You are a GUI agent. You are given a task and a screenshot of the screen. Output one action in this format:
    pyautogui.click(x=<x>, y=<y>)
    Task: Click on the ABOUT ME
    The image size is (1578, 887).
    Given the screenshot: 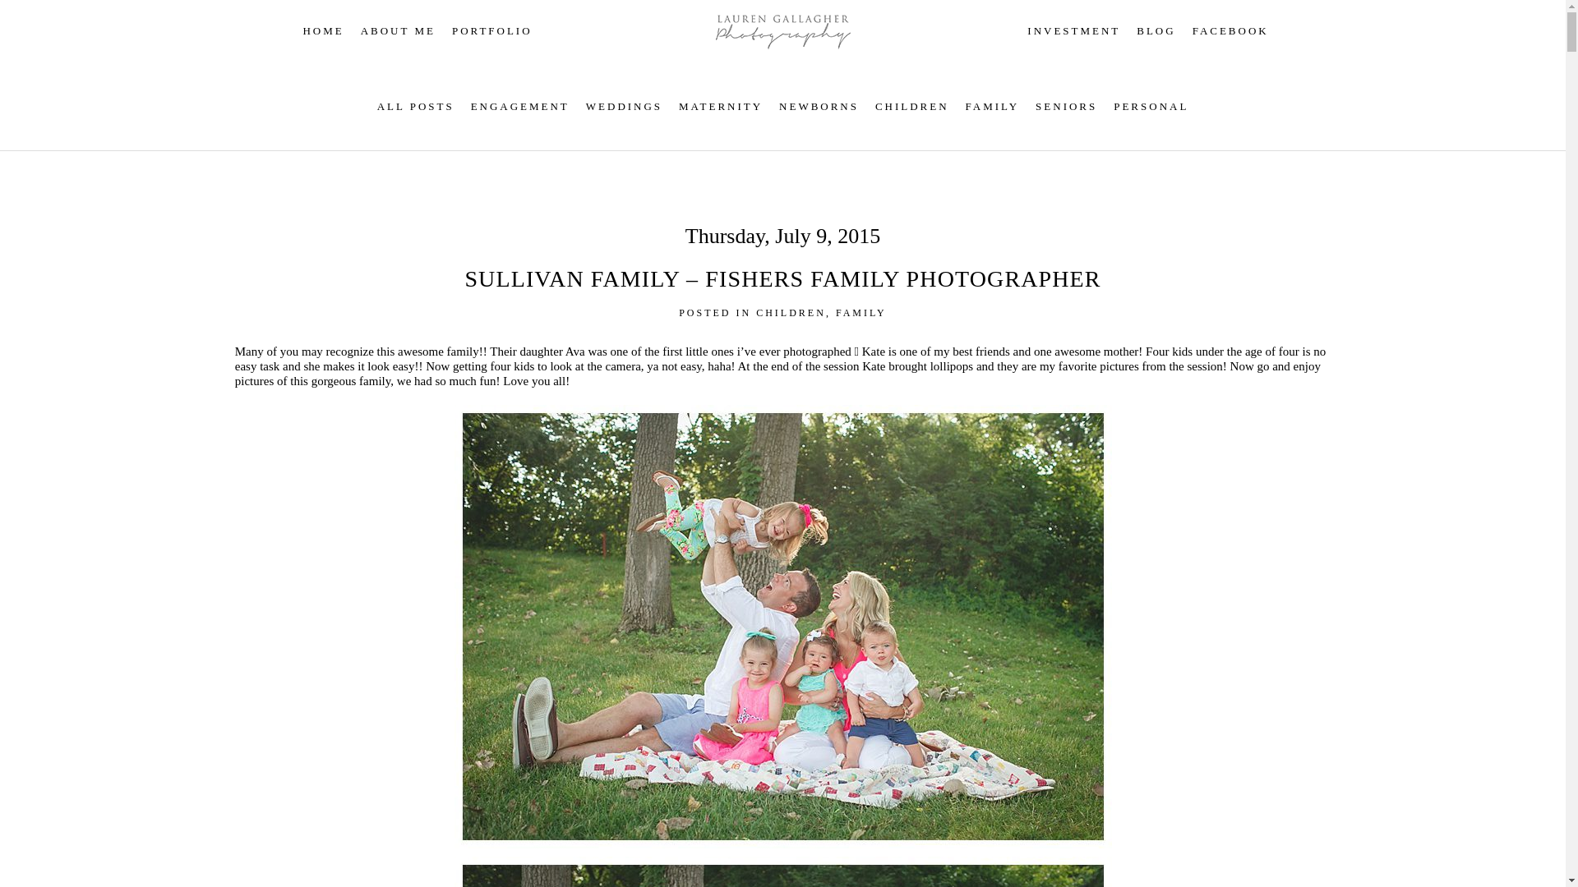 What is the action you would take?
    pyautogui.click(x=398, y=31)
    